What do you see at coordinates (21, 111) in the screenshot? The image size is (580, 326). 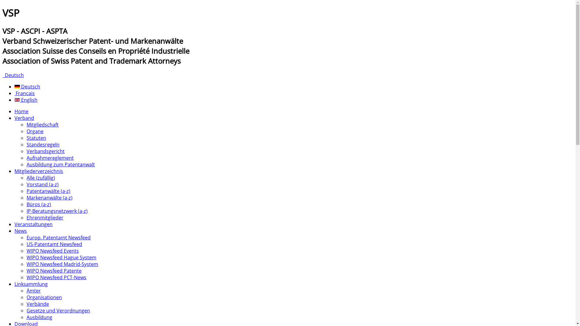 I see `Home` at bounding box center [21, 111].